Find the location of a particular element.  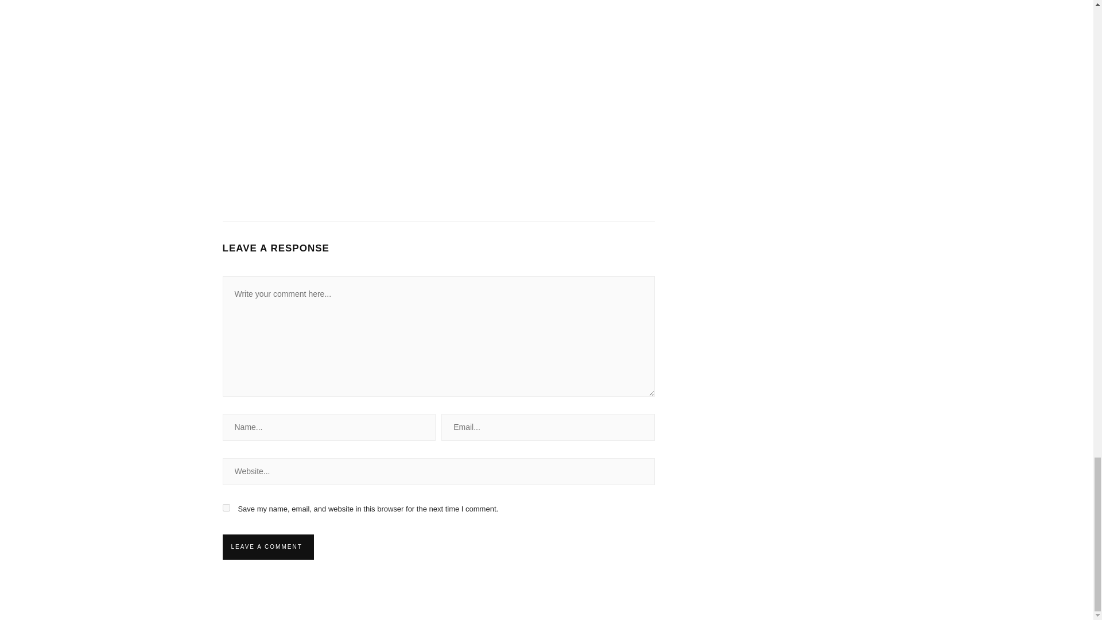

yes is located at coordinates (226, 507).